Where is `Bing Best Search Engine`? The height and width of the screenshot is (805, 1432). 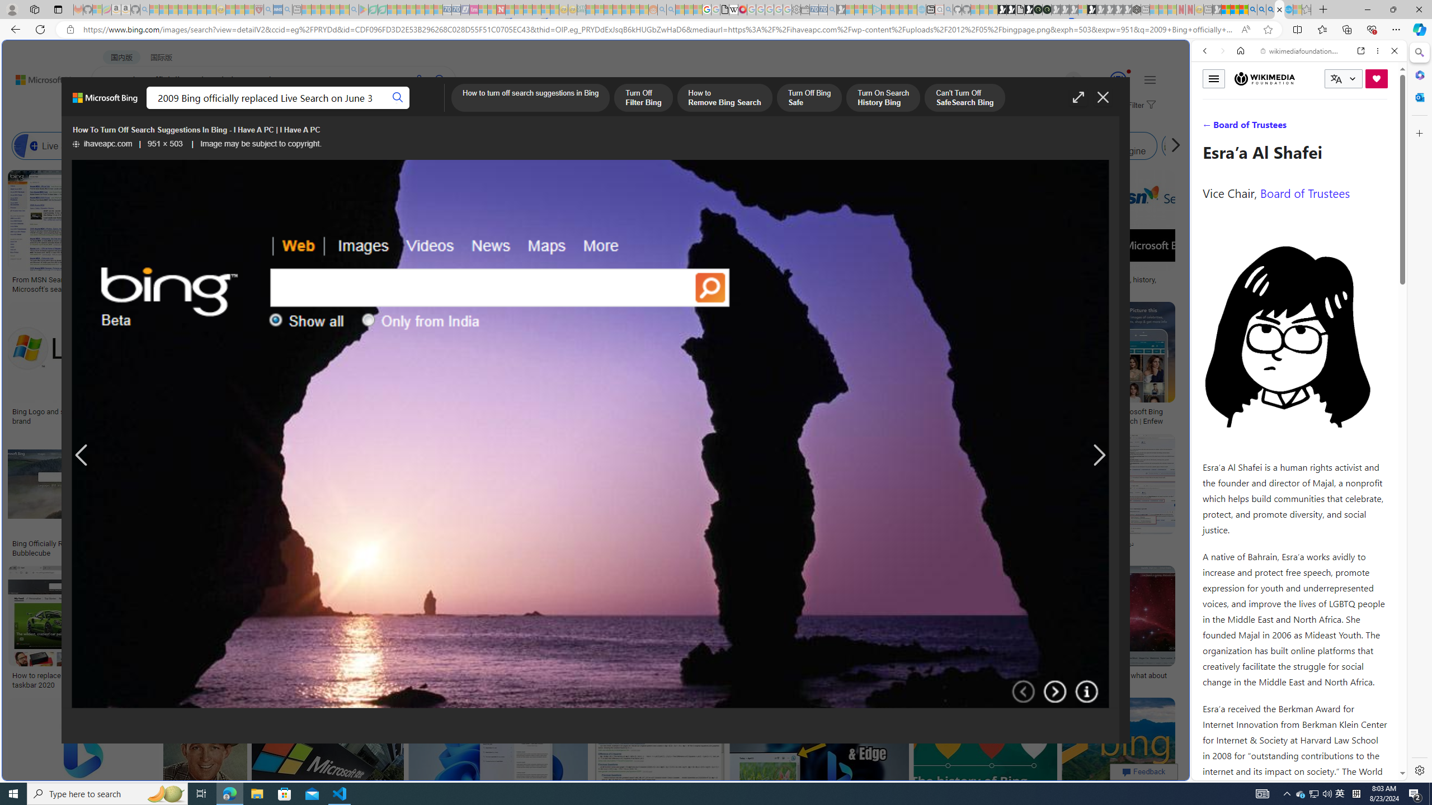
Bing Best Search Engine is located at coordinates (672, 146).